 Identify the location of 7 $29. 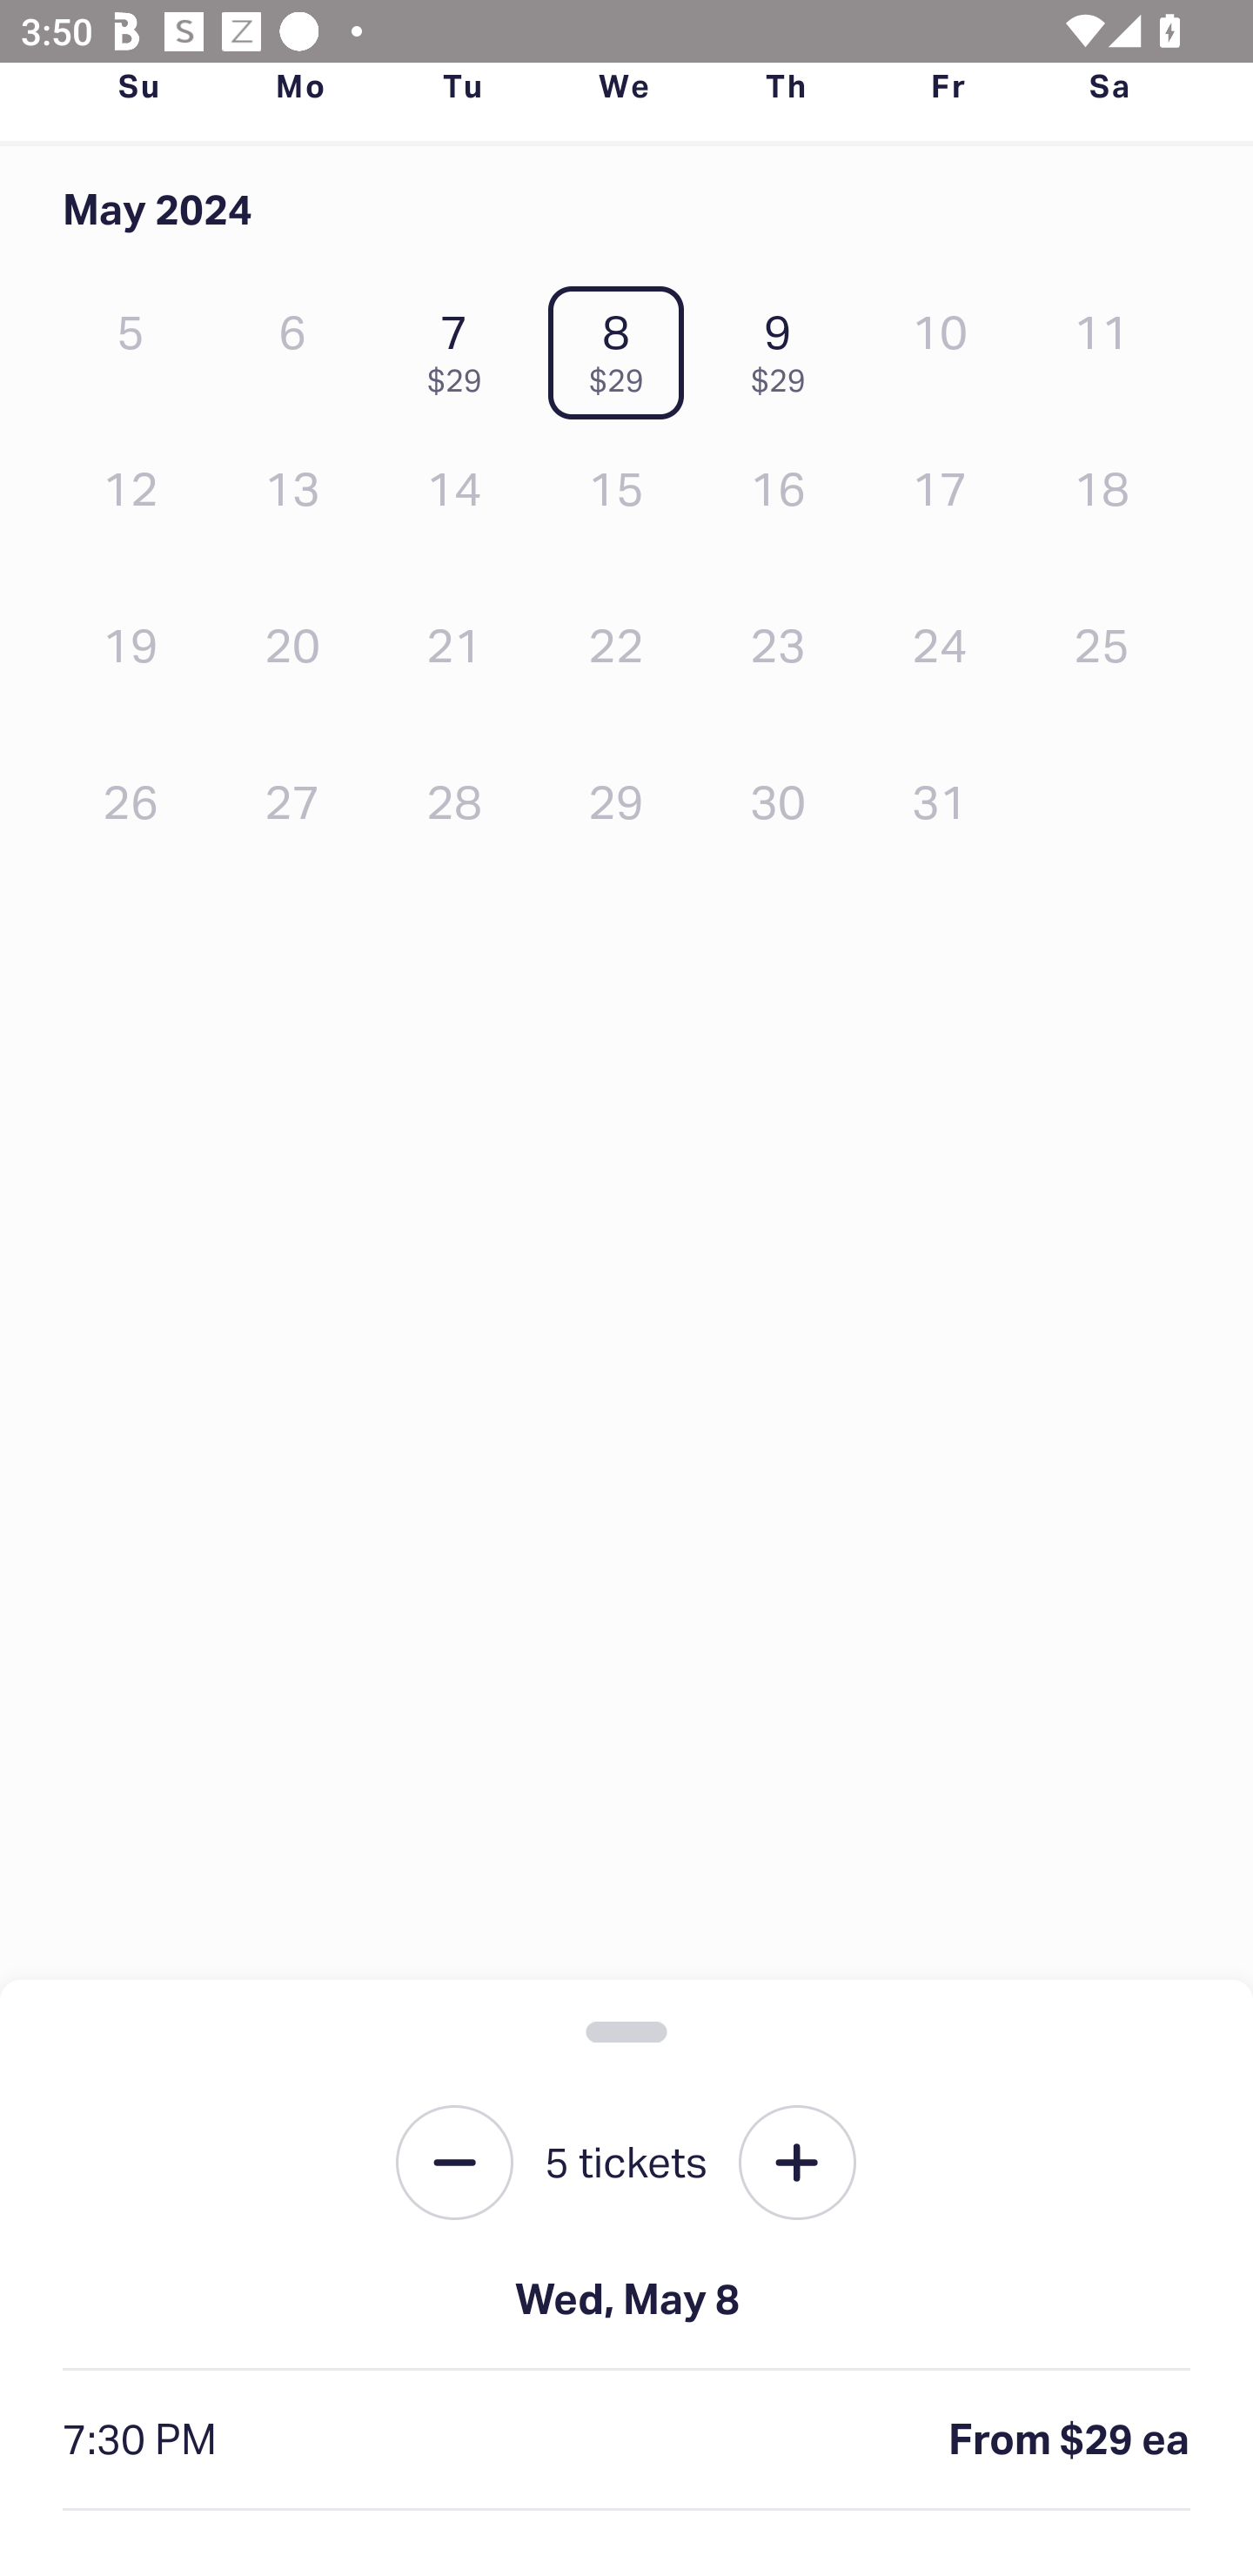
(461, 346).